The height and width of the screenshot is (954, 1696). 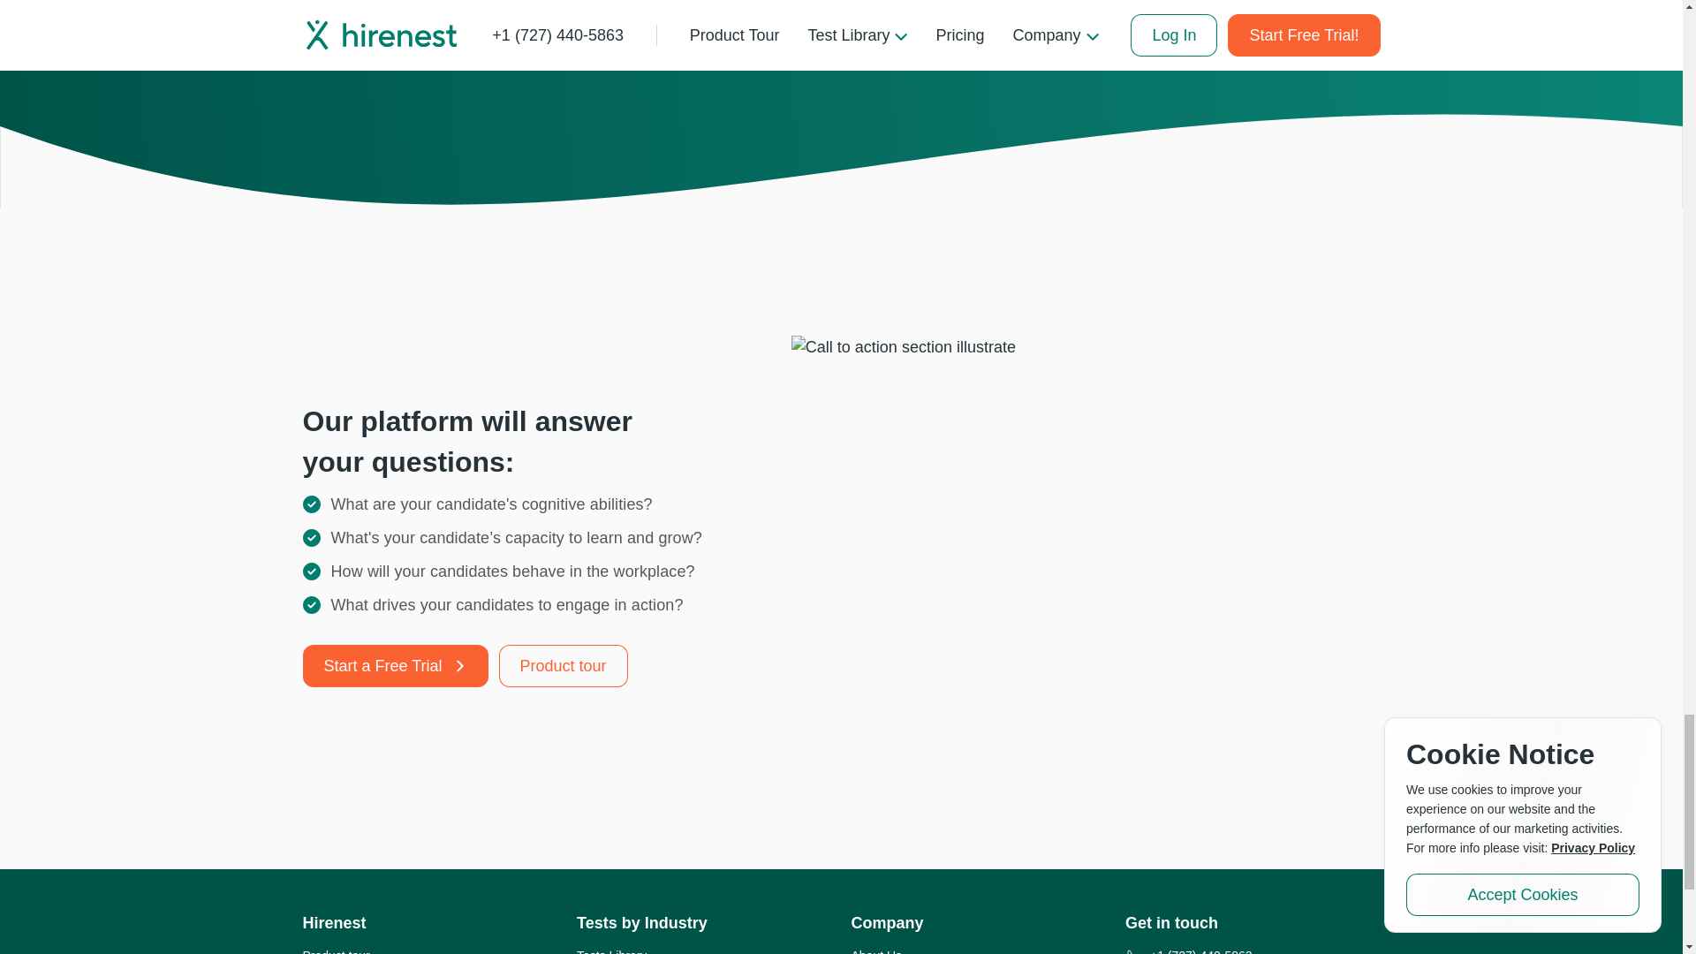 What do you see at coordinates (876, 950) in the screenshot?
I see `About Us` at bounding box center [876, 950].